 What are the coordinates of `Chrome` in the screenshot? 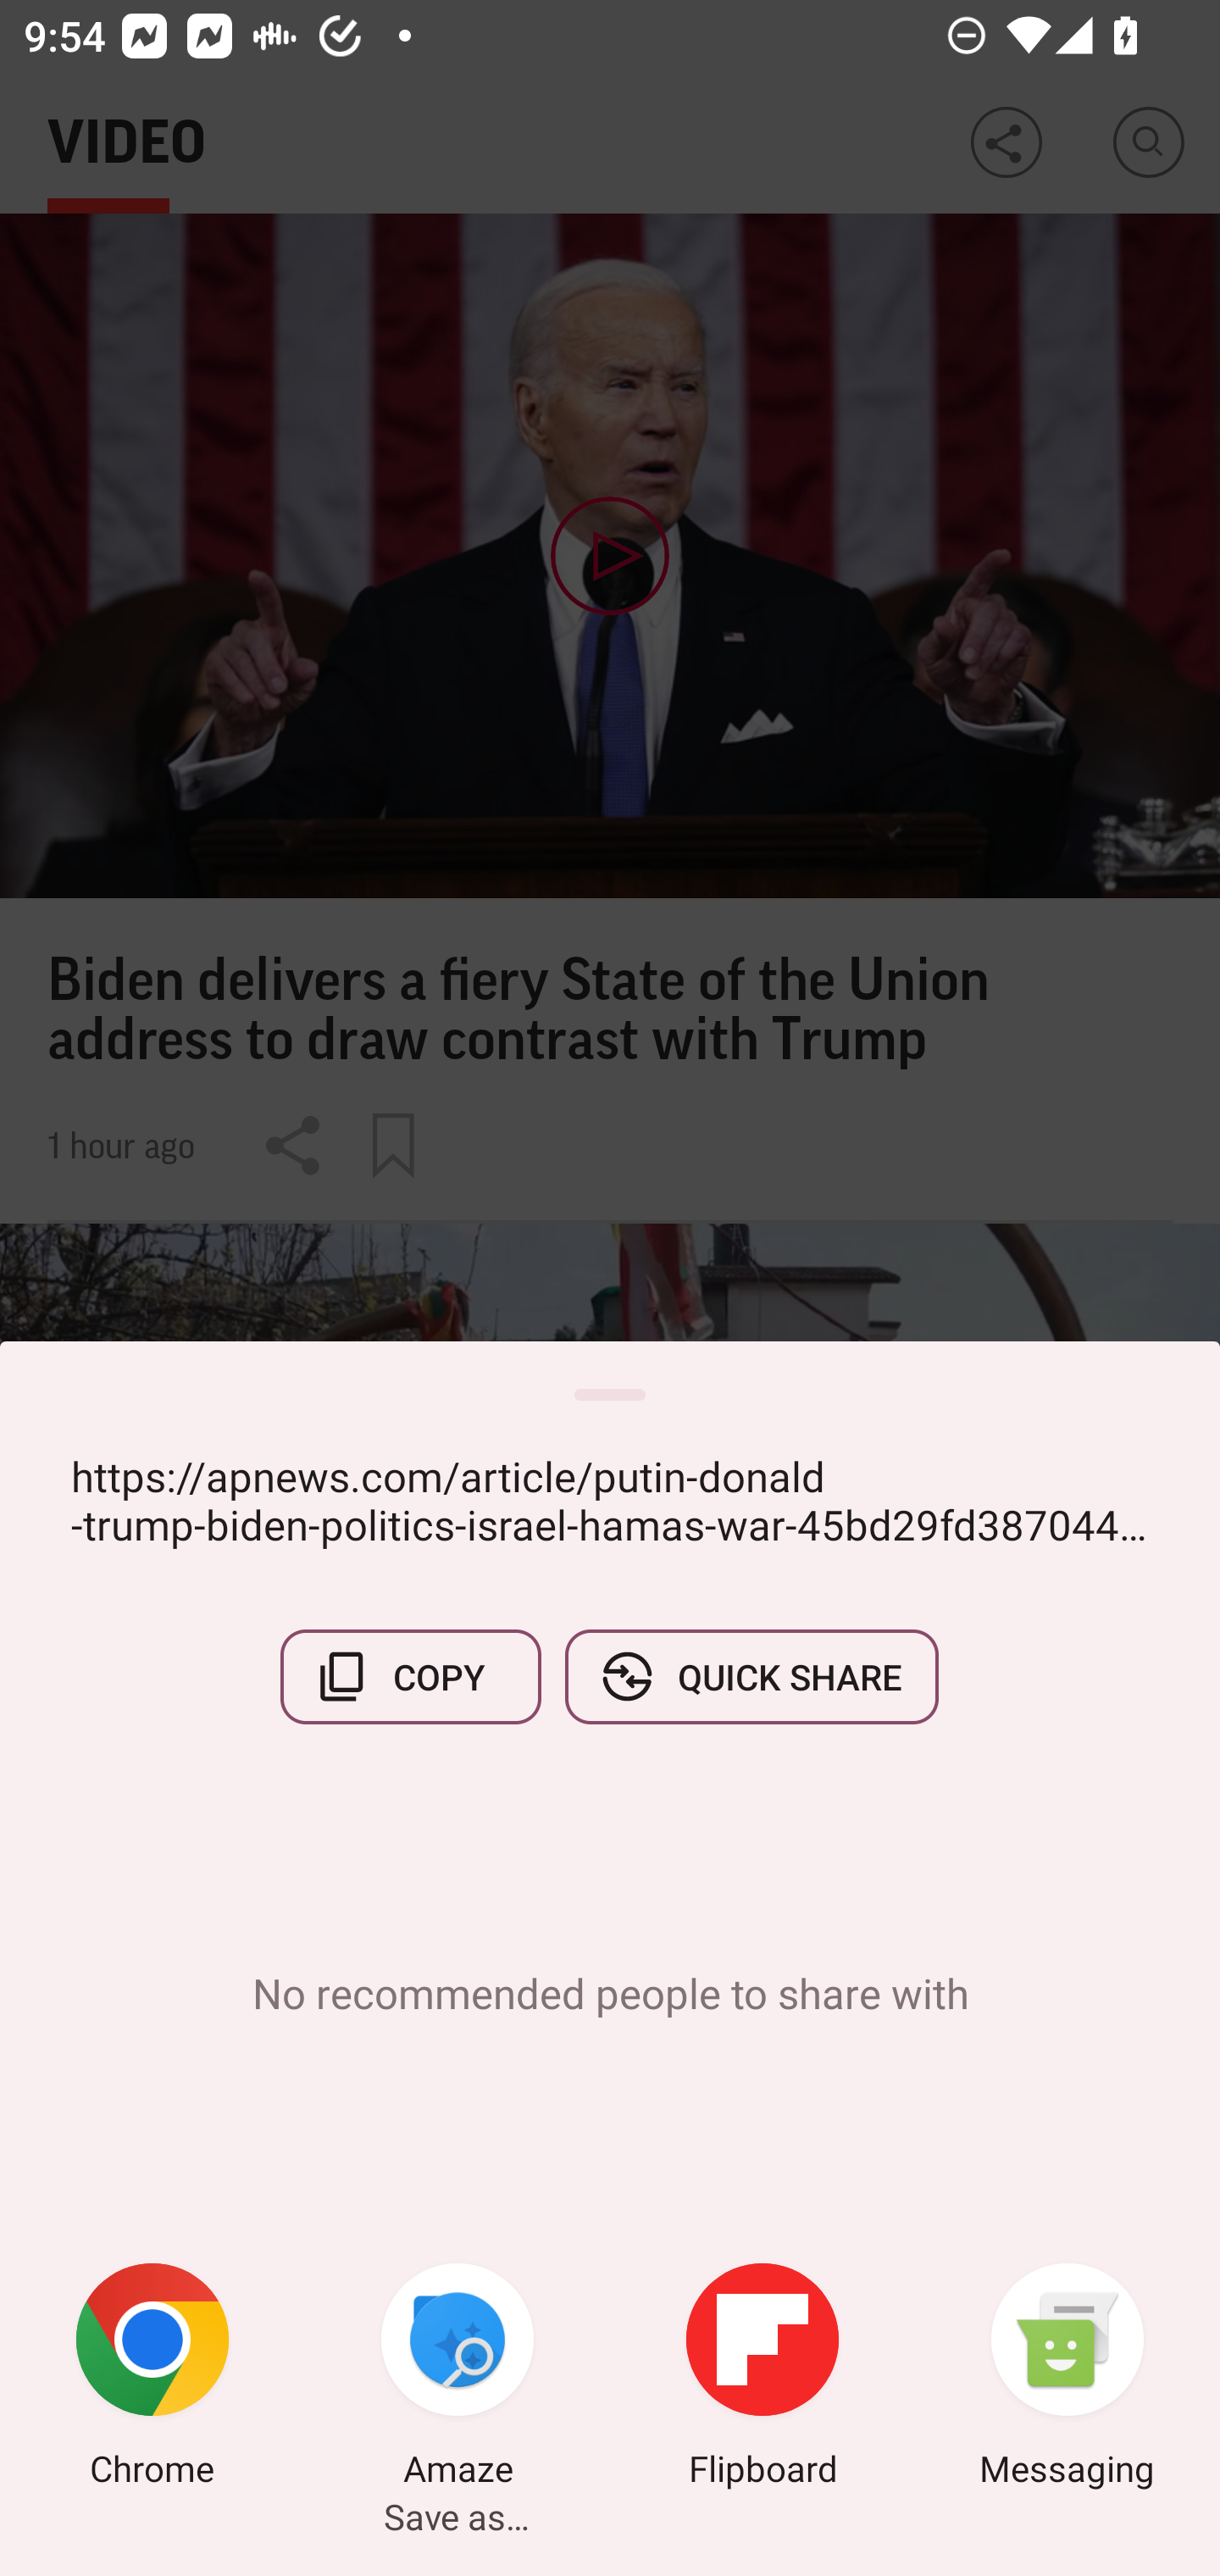 It's located at (152, 2379).